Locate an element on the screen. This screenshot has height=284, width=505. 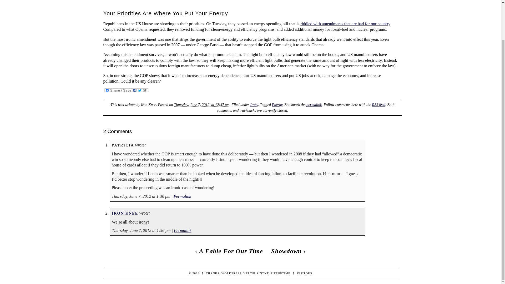
Permalink to this comment is located at coordinates (183, 196).